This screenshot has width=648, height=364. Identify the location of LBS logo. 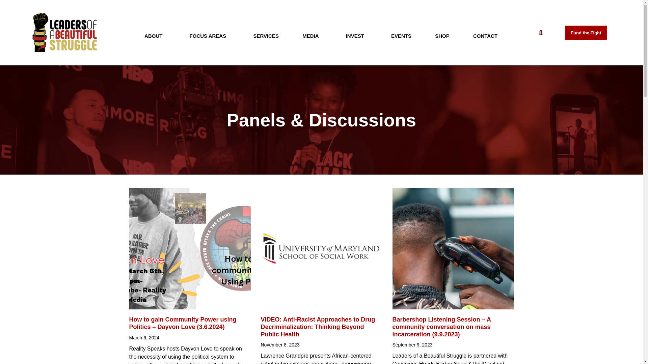
(65, 32).